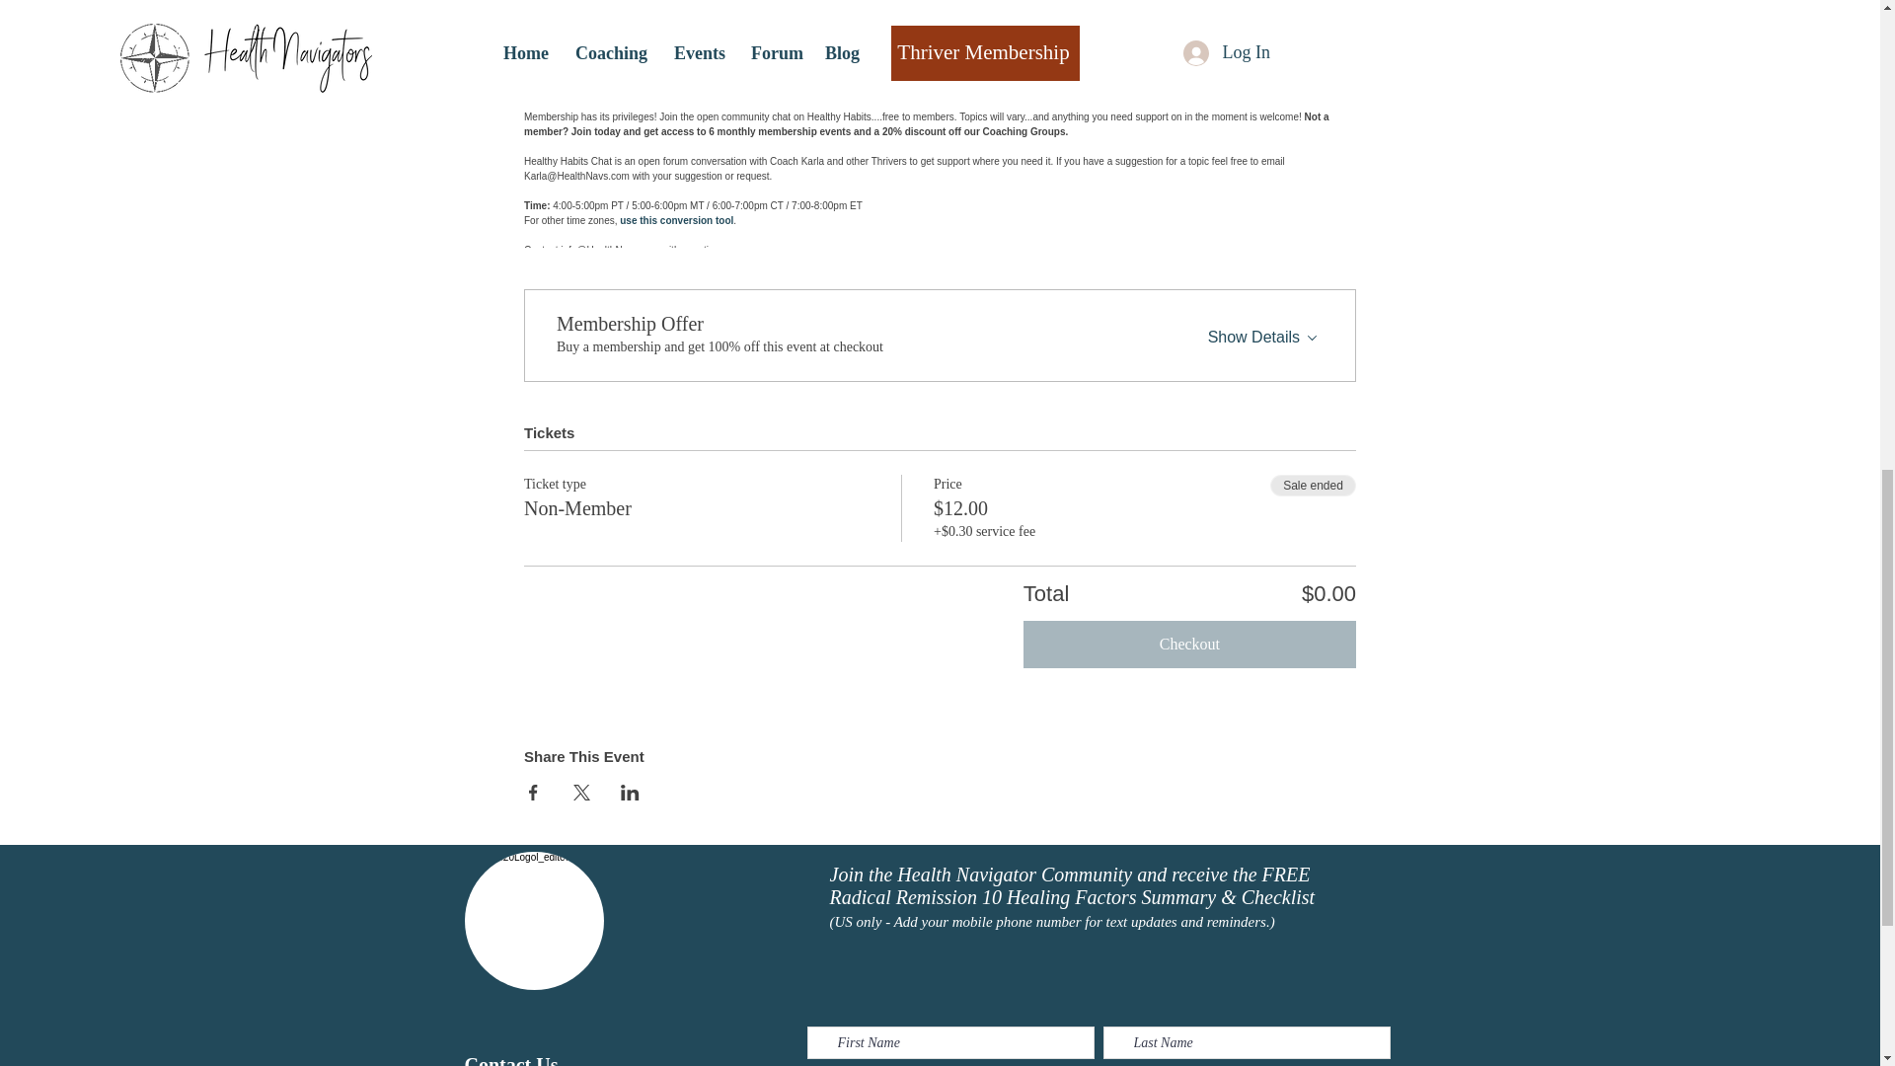 The width and height of the screenshot is (1895, 1066). I want to click on Show Details, so click(1265, 332).